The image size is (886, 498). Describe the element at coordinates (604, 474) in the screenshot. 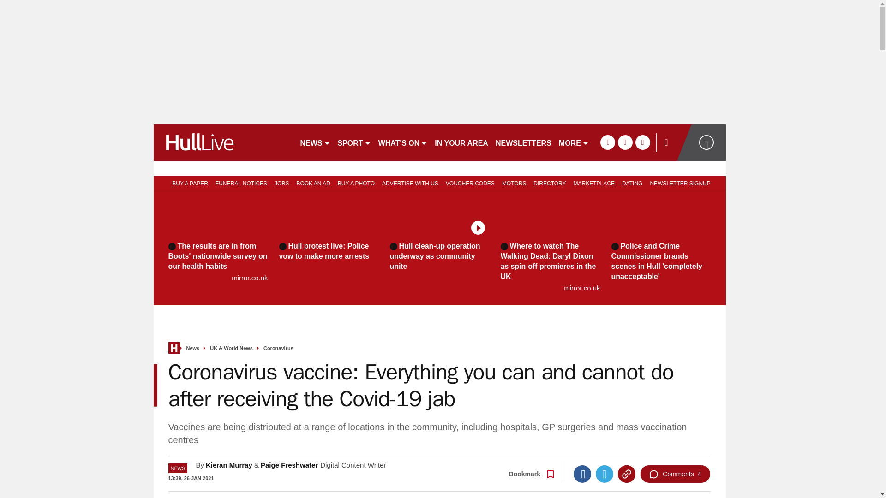

I see `Twitter` at that location.